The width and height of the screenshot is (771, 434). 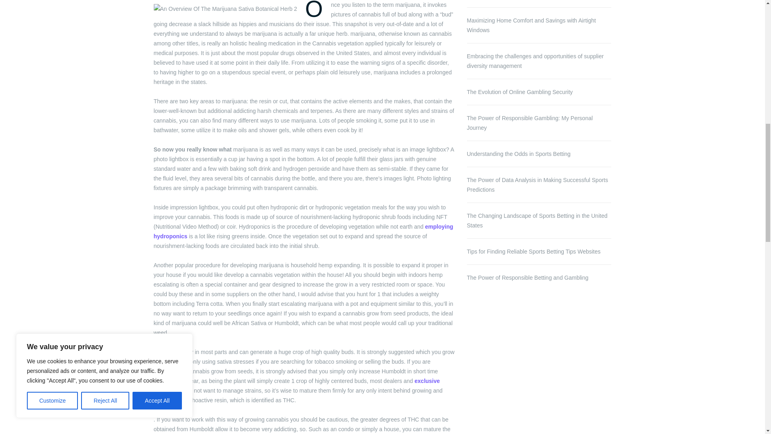 What do you see at coordinates (303, 231) in the screenshot?
I see `employing hydroponics` at bounding box center [303, 231].